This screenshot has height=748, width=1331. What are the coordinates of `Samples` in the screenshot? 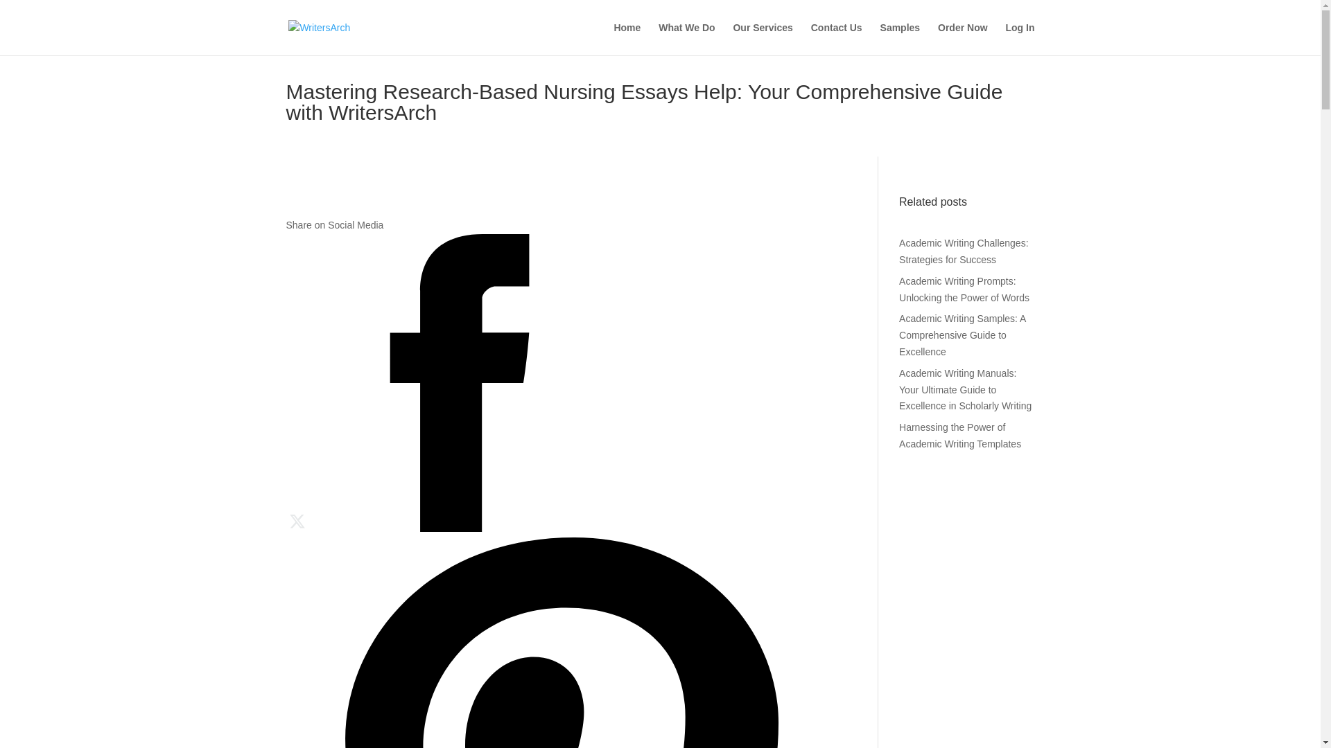 It's located at (900, 39).